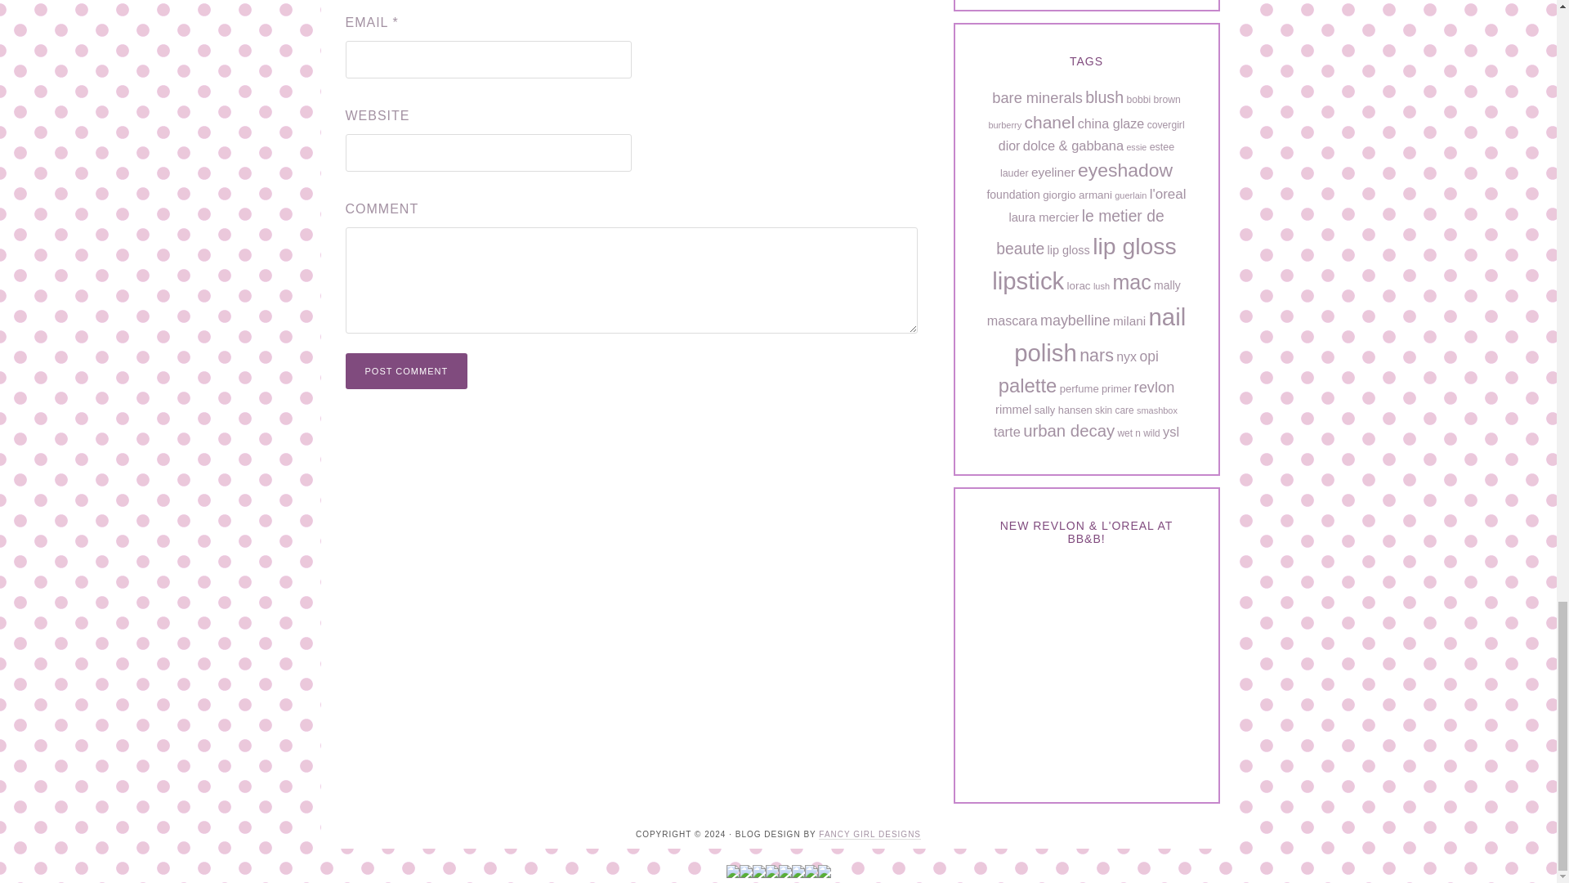 This screenshot has width=1569, height=883. Describe the element at coordinates (406, 371) in the screenshot. I see `Post Comment` at that location.